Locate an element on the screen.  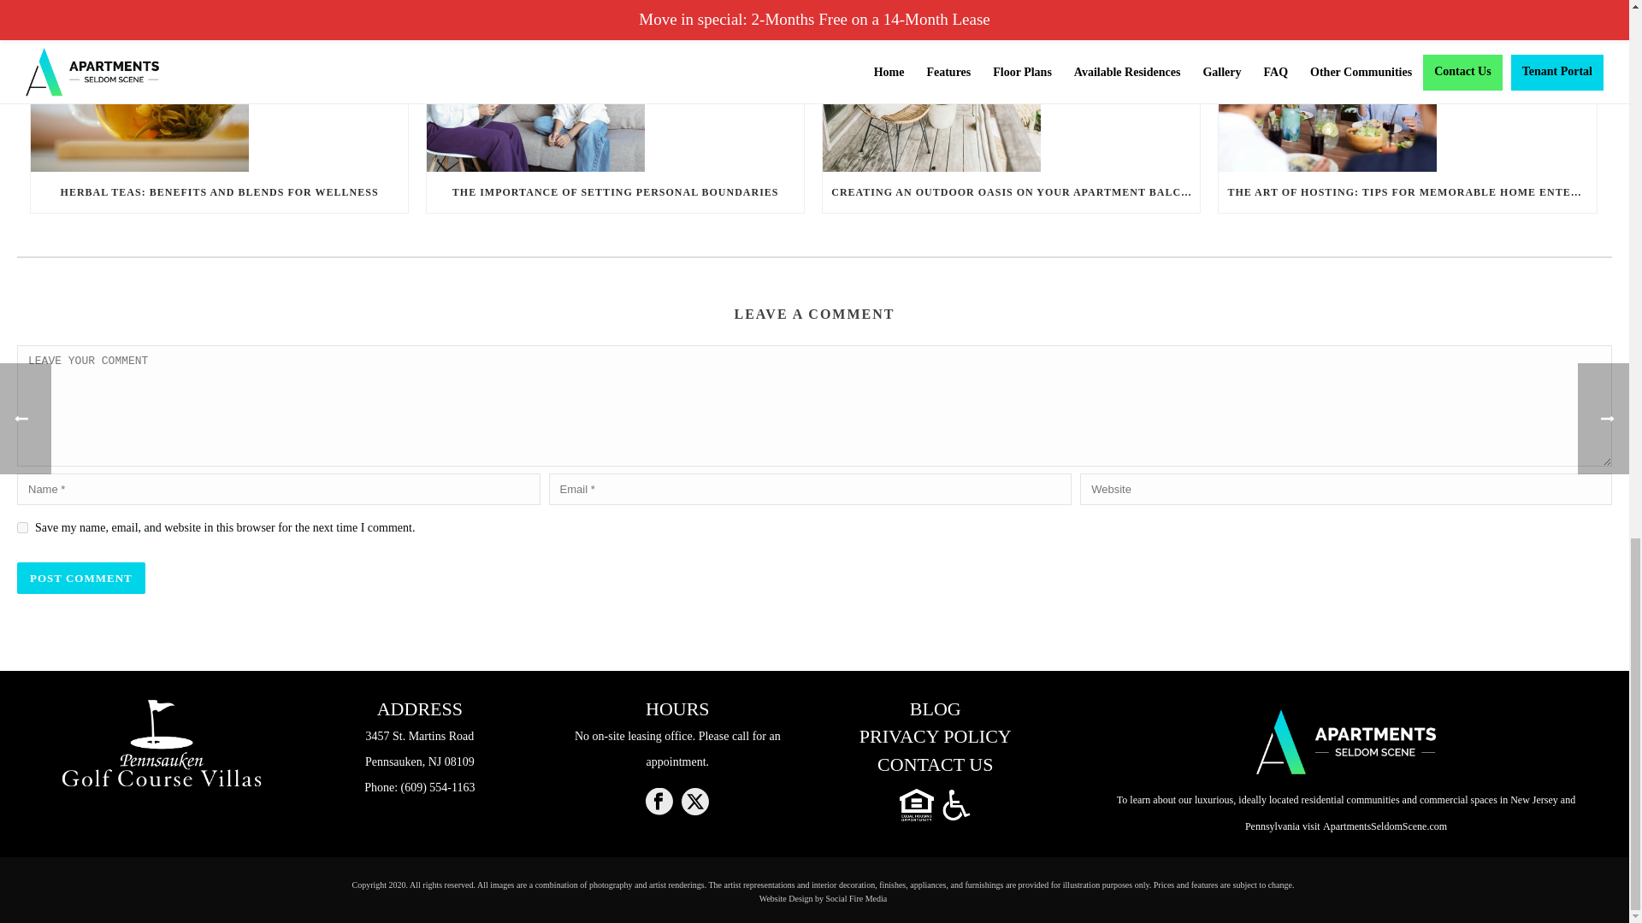
Handicap Accessible is located at coordinates (956, 805).